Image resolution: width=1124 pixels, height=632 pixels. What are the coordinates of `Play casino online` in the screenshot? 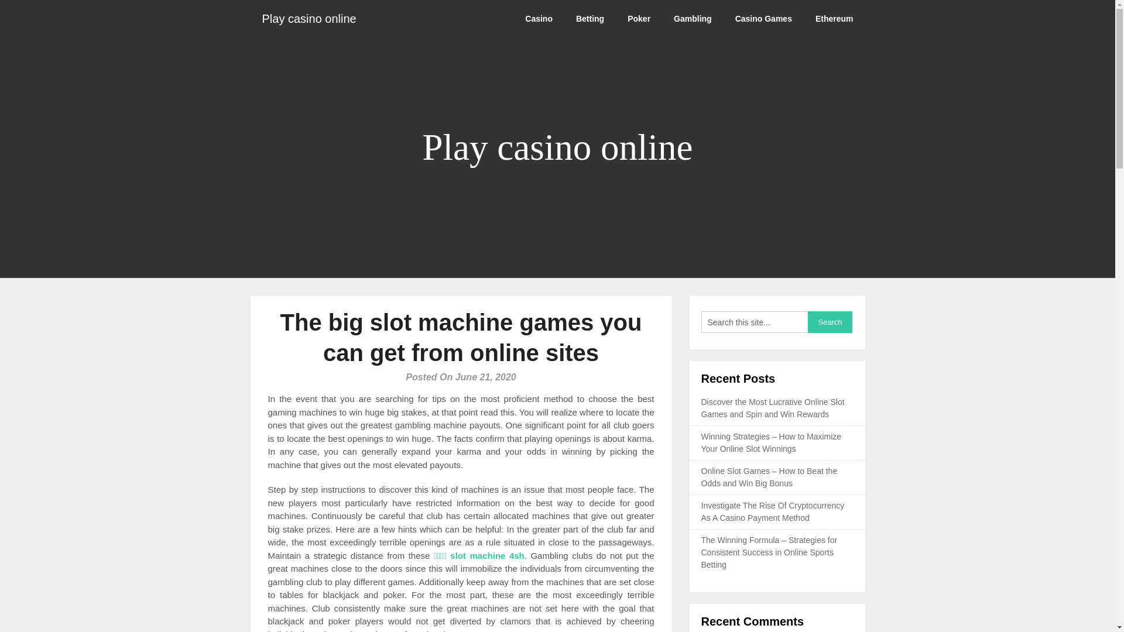 It's located at (309, 19).